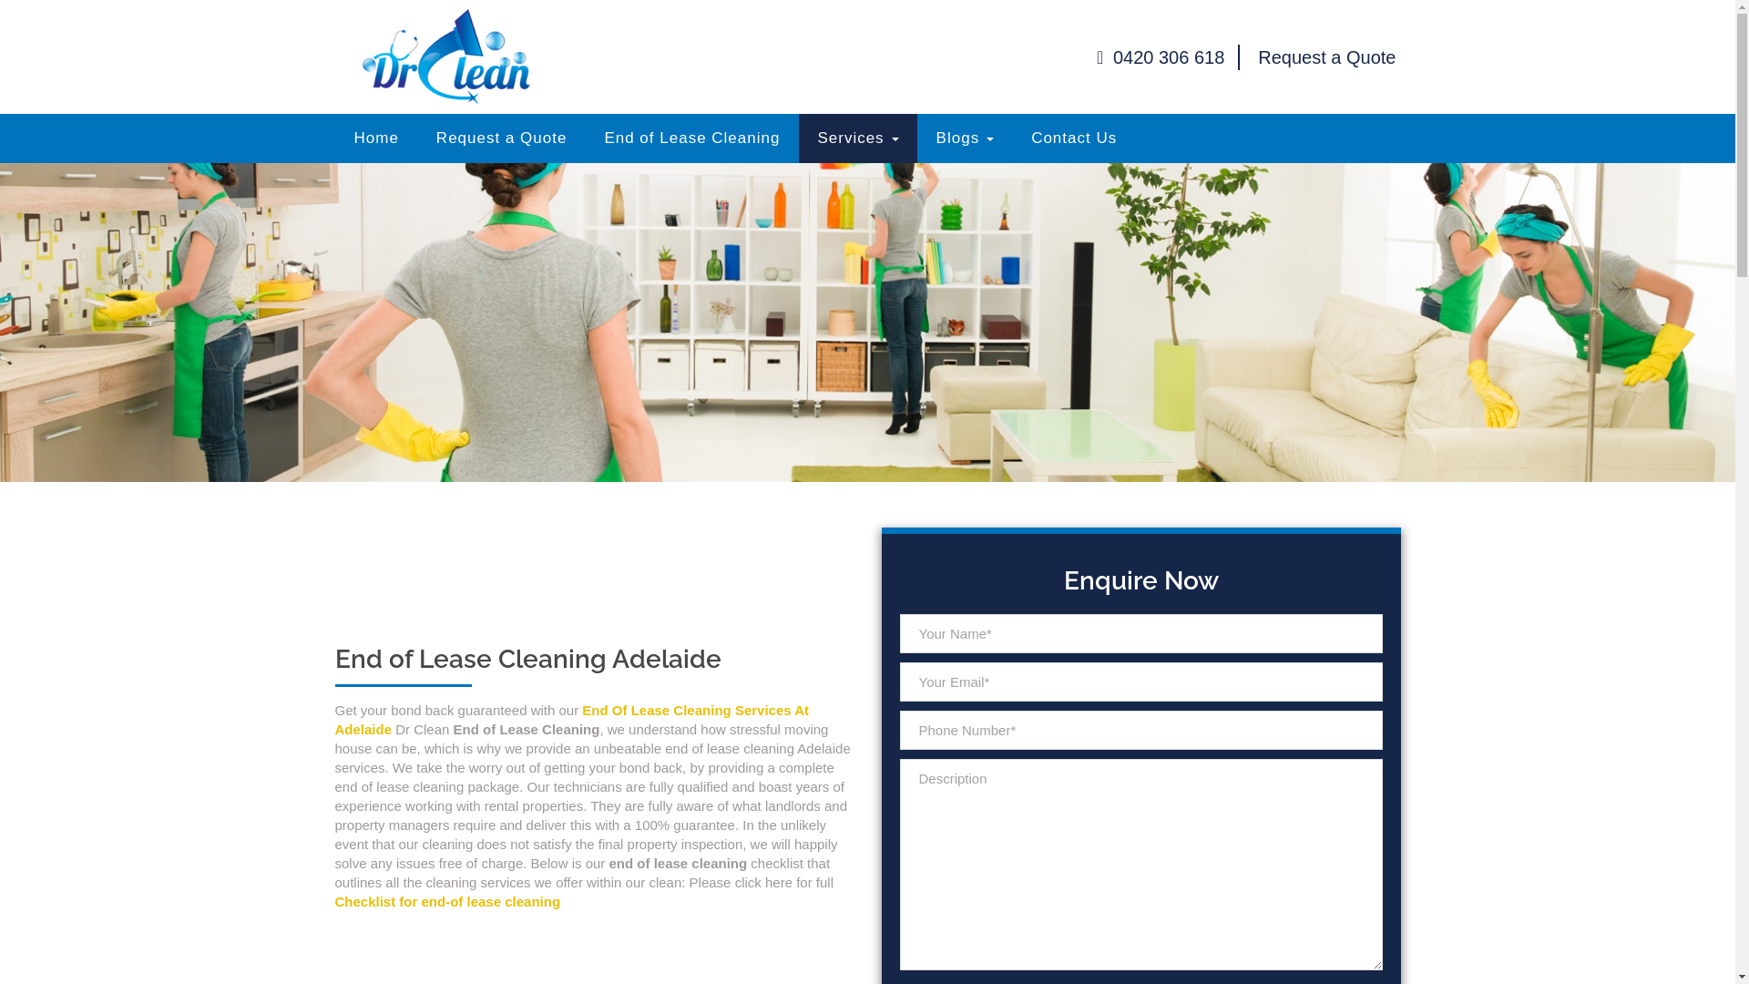 Image resolution: width=1749 pixels, height=984 pixels. Describe the element at coordinates (858, 138) in the screenshot. I see `Services` at that location.